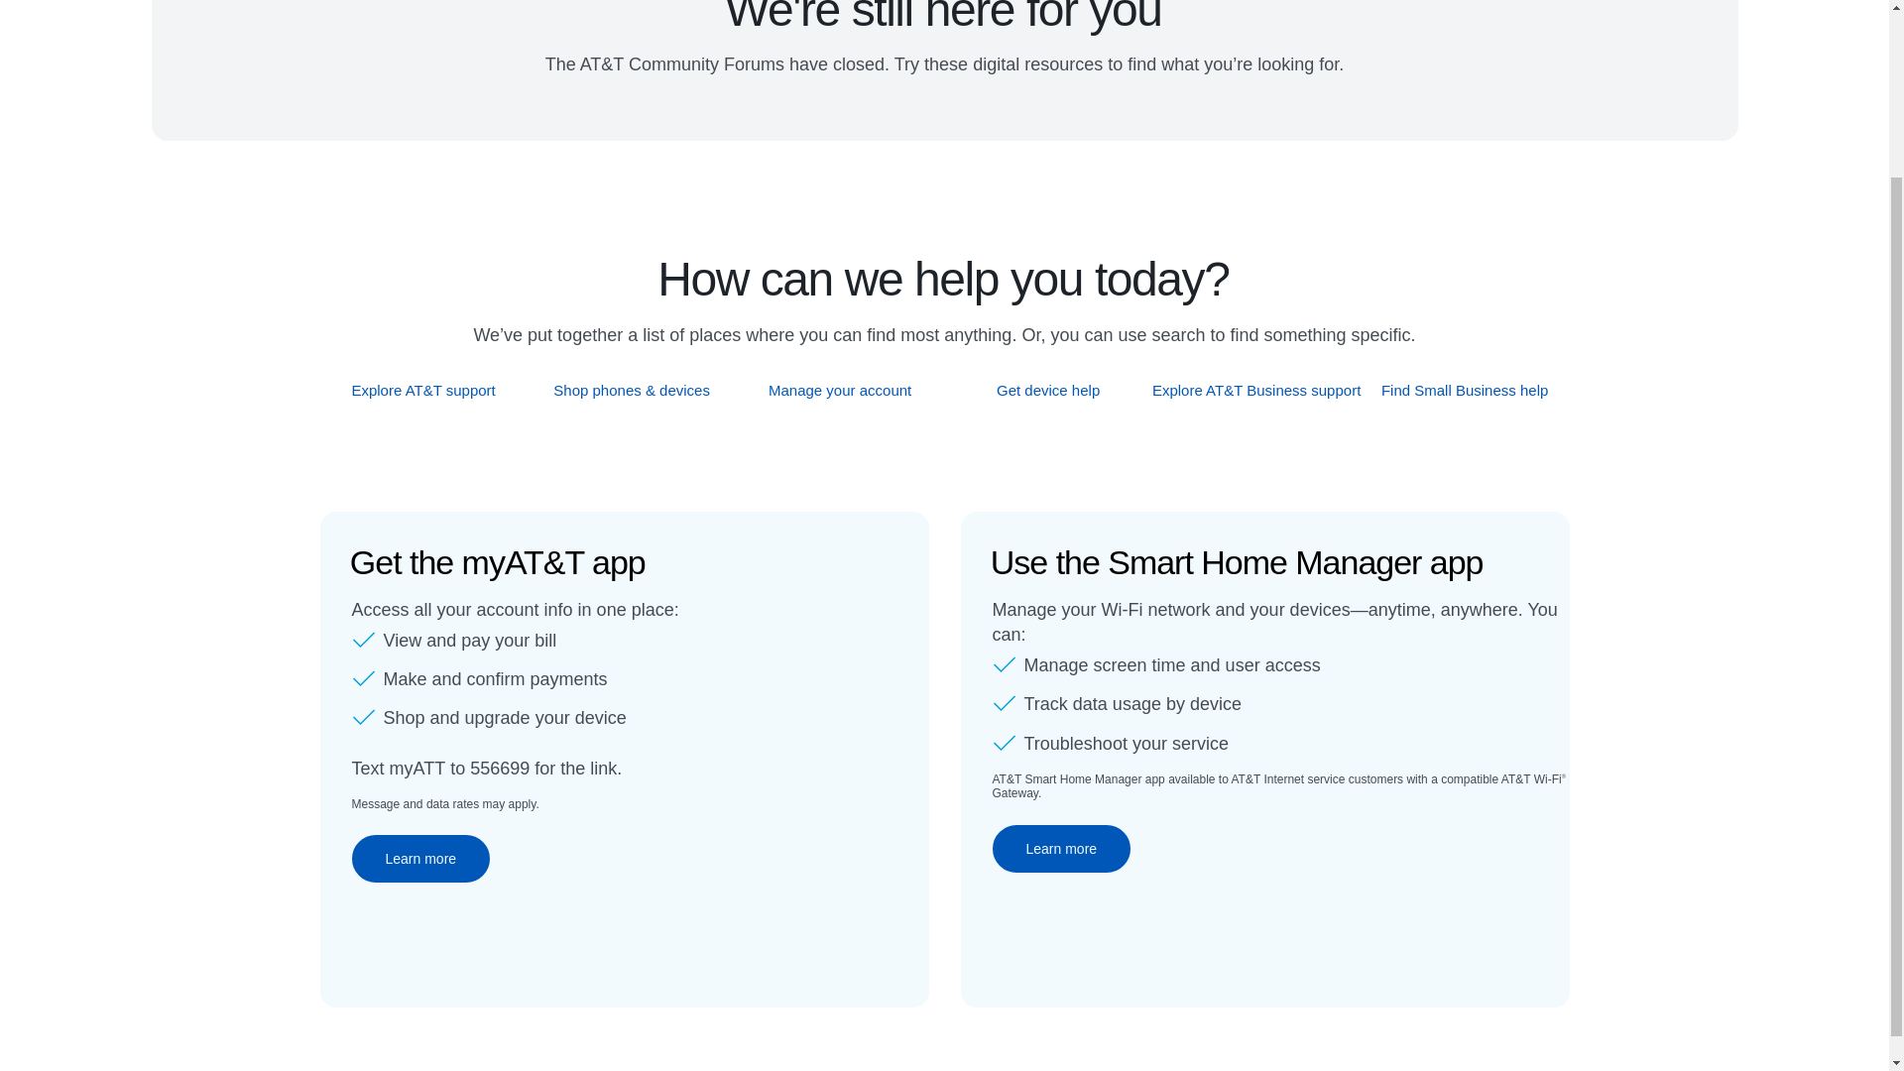 This screenshot has height=1071, width=1904. I want to click on Learn more, so click(419, 859).